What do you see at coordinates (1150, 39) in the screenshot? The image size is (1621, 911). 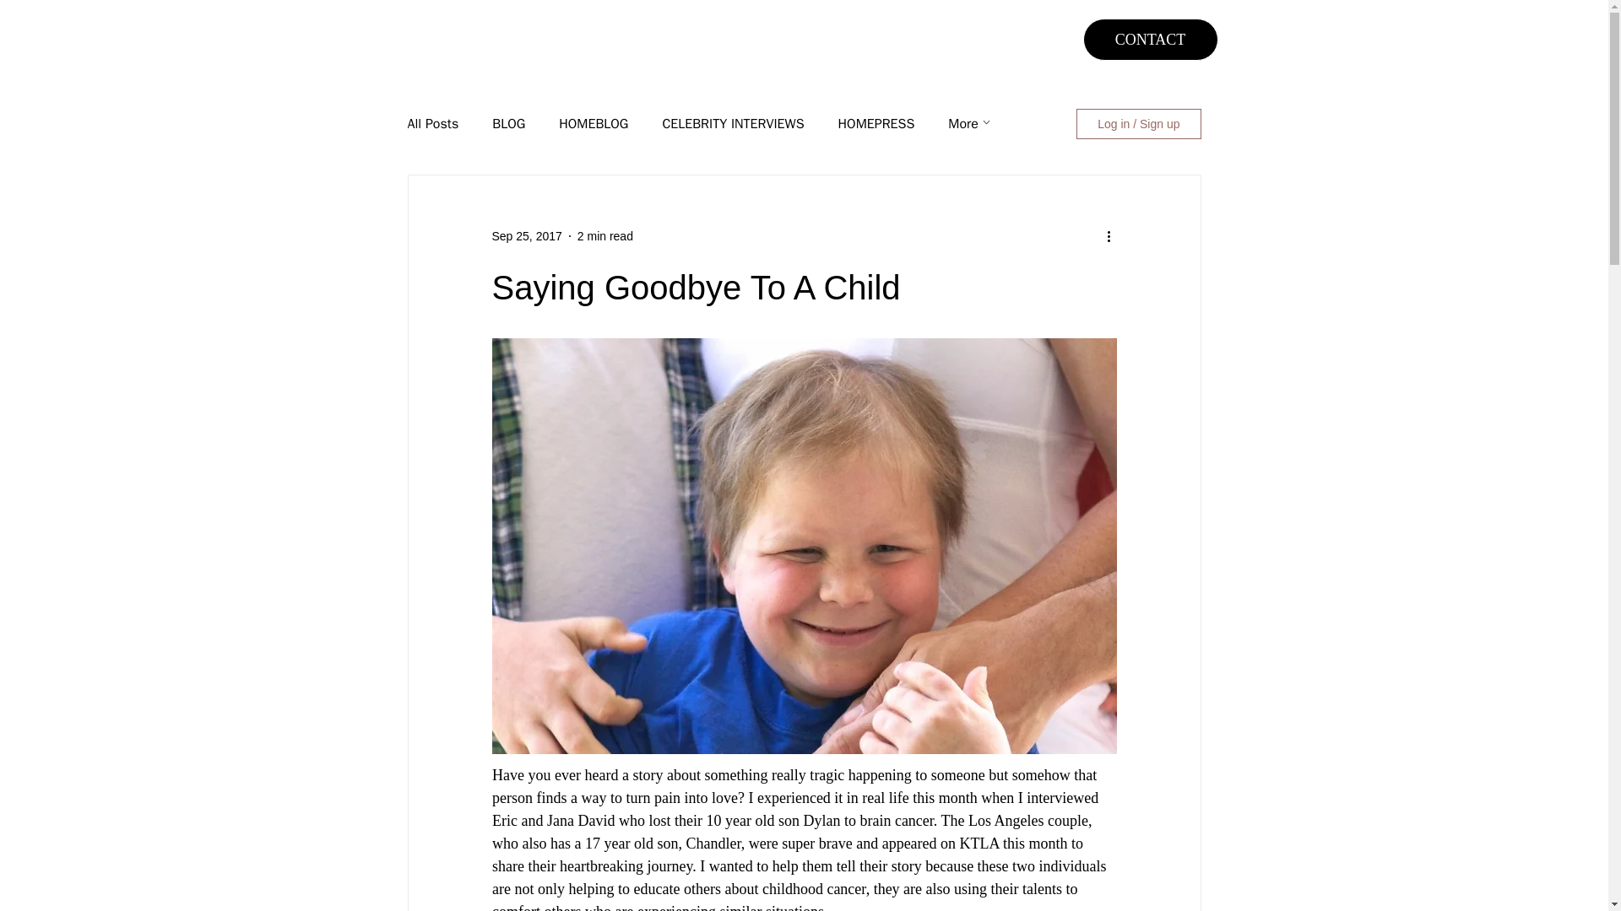 I see `CONTACT` at bounding box center [1150, 39].